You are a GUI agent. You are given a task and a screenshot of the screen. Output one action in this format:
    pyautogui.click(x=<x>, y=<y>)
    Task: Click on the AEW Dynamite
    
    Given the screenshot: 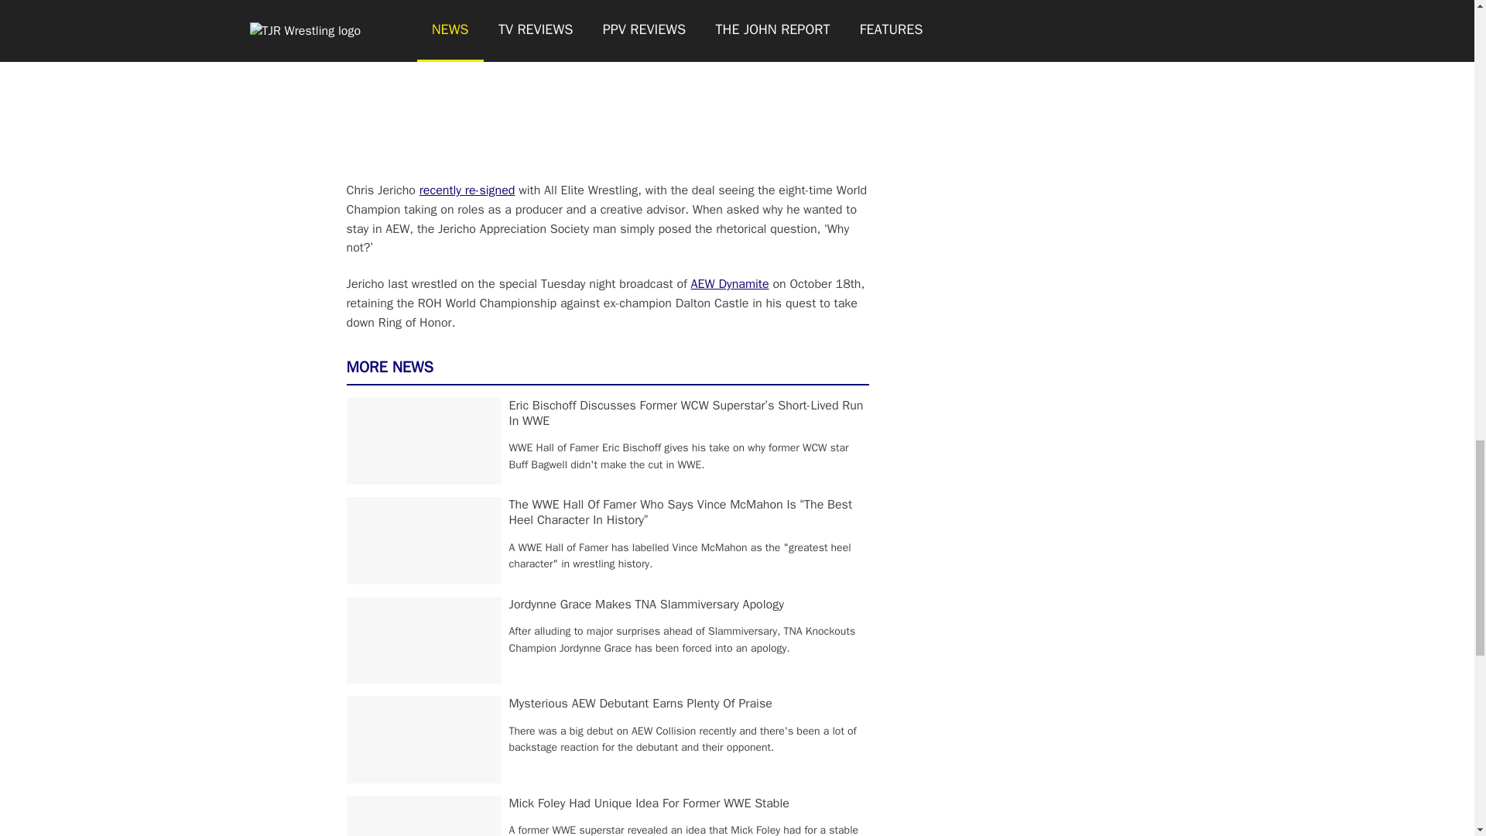 What is the action you would take?
    pyautogui.click(x=730, y=283)
    